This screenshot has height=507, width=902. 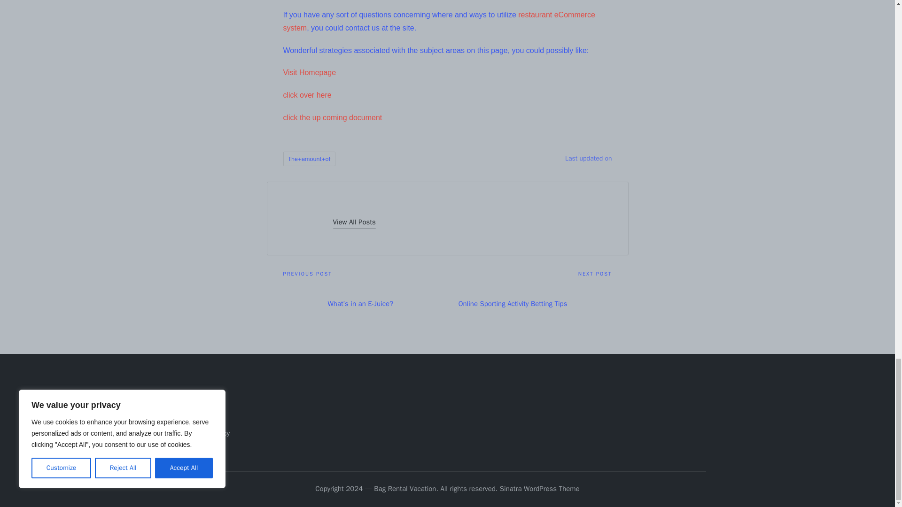 What do you see at coordinates (439, 21) in the screenshot?
I see `restaurant eCommerce system` at bounding box center [439, 21].